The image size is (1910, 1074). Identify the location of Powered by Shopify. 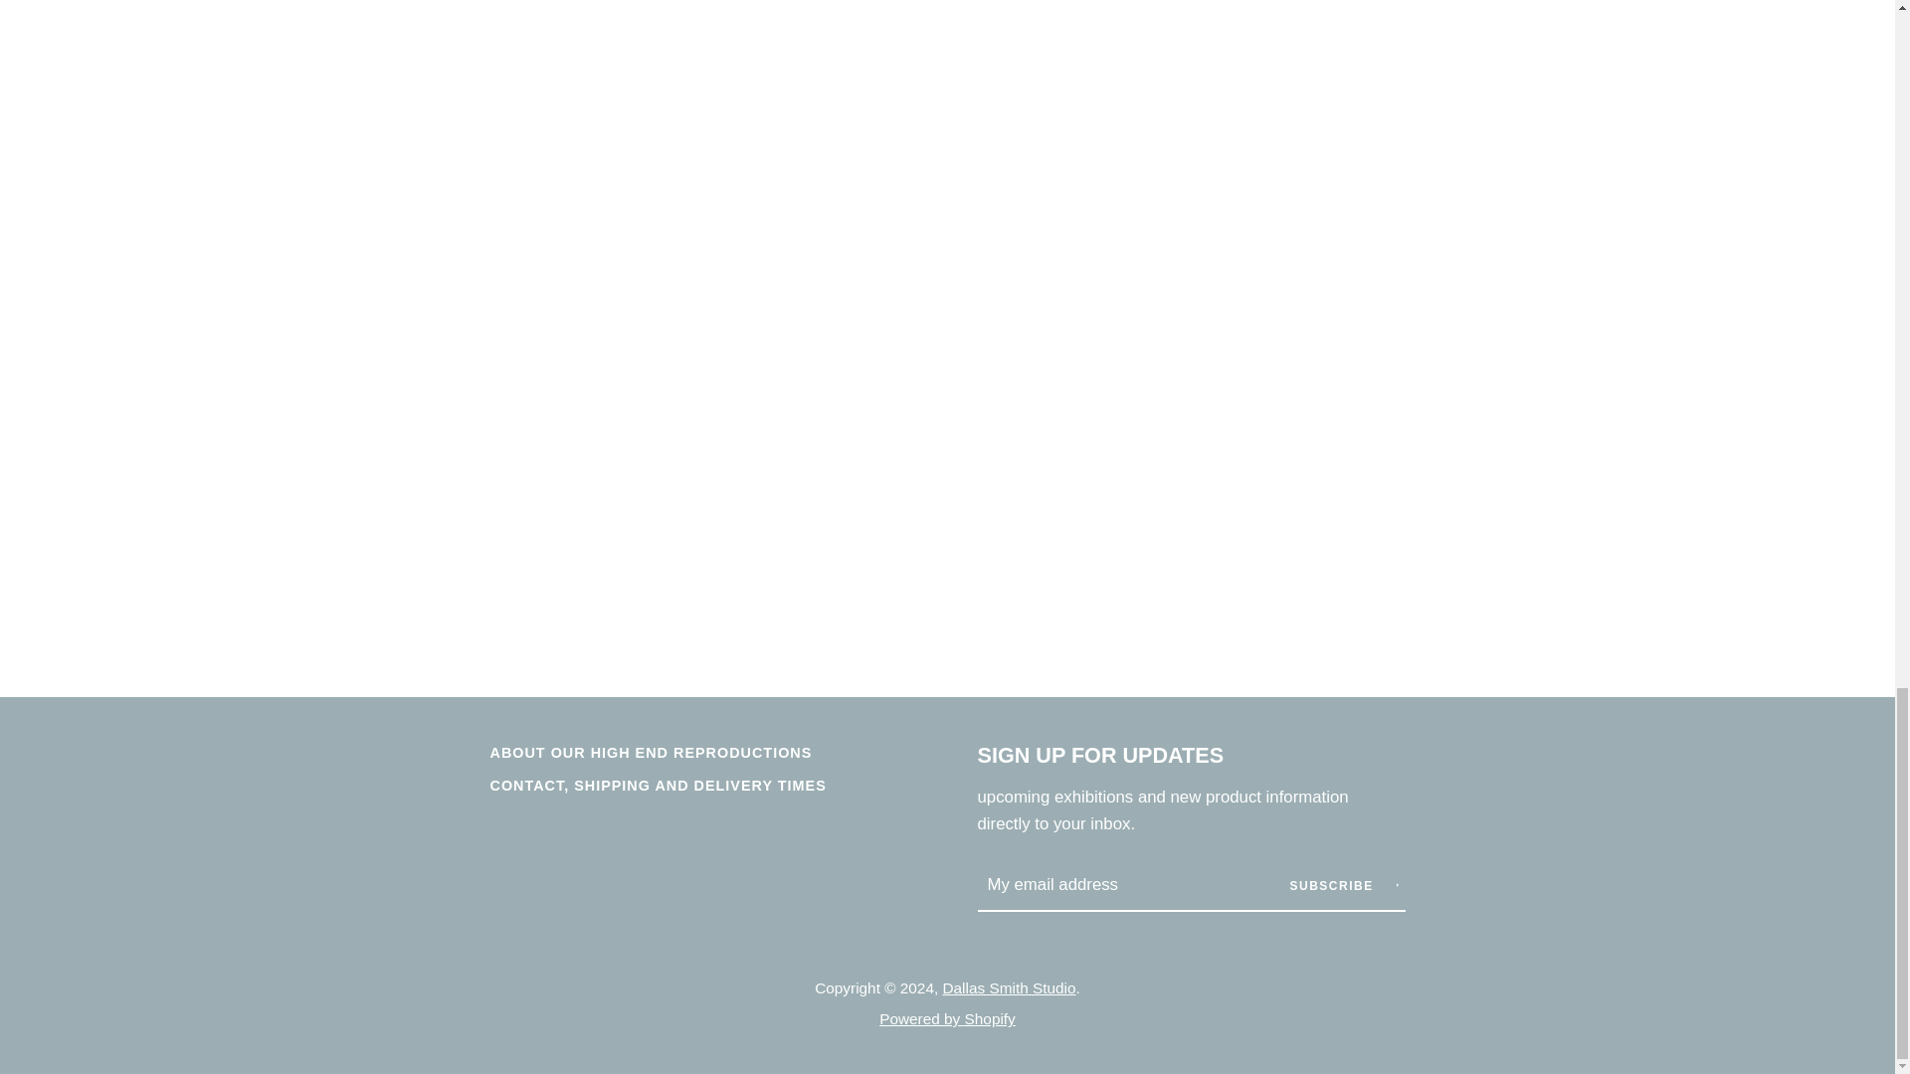
(947, 1018).